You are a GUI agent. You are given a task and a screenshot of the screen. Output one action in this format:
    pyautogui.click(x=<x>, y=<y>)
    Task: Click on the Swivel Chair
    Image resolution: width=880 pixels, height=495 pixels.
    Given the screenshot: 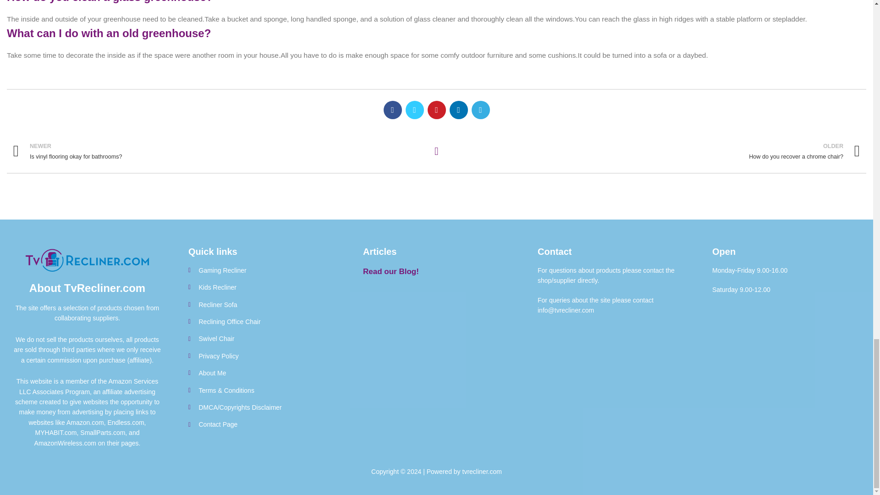 What is the action you would take?
    pyautogui.click(x=654, y=151)
    